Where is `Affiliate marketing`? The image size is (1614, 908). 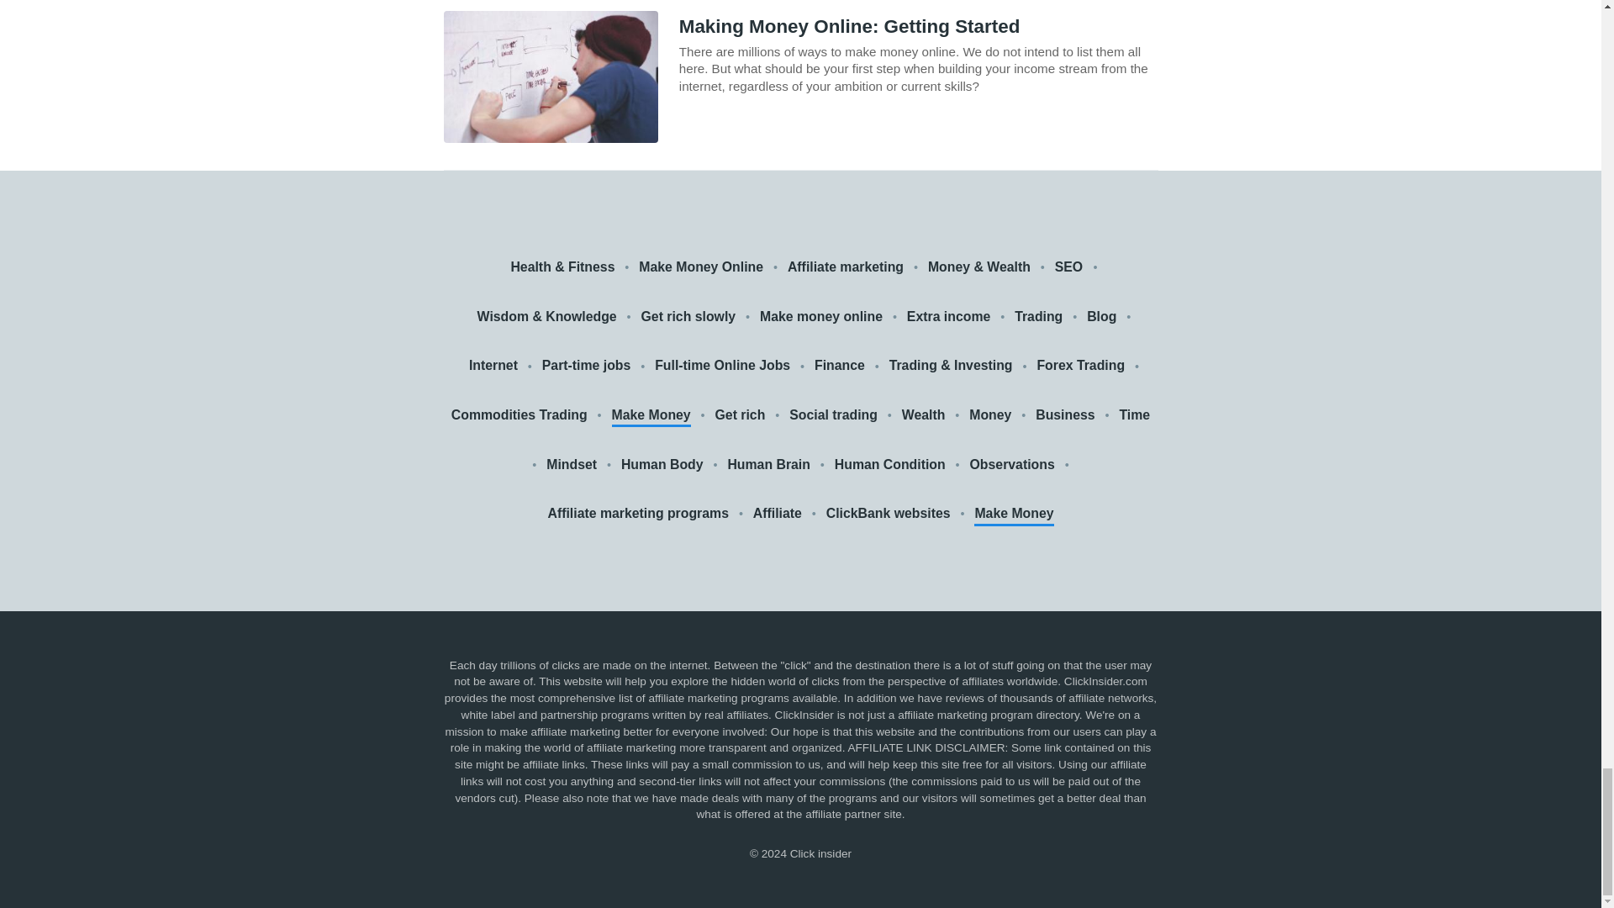 Affiliate marketing is located at coordinates (846, 267).